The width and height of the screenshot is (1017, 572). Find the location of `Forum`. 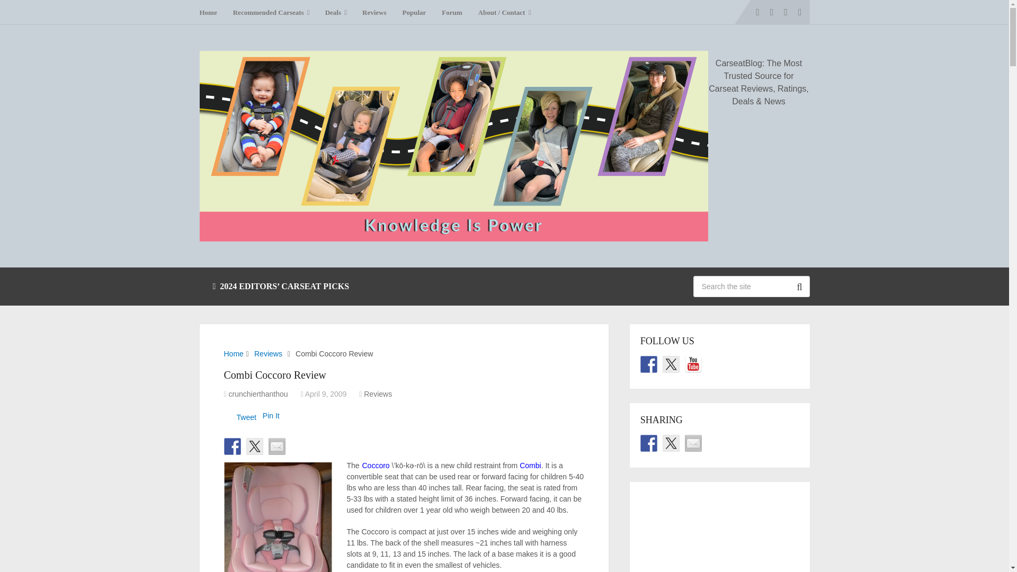

Forum is located at coordinates (452, 12).